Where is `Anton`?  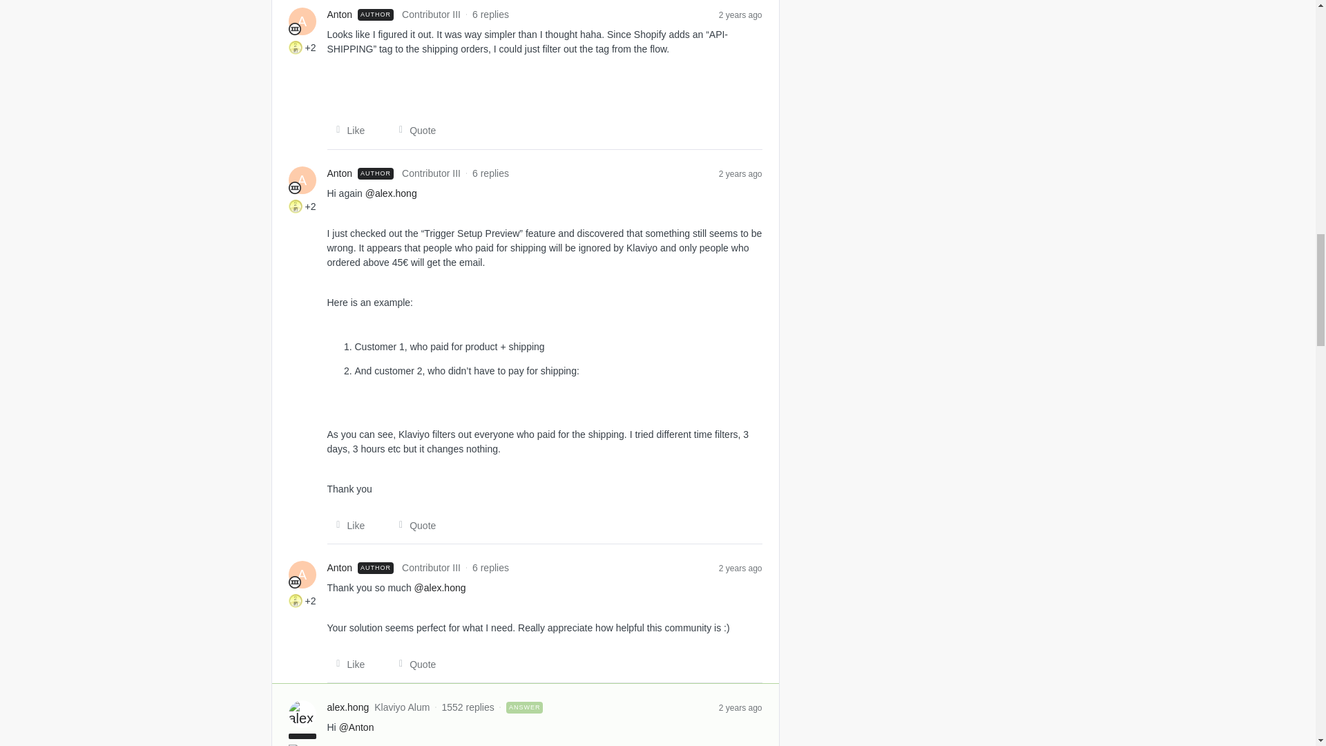 Anton is located at coordinates (340, 15).